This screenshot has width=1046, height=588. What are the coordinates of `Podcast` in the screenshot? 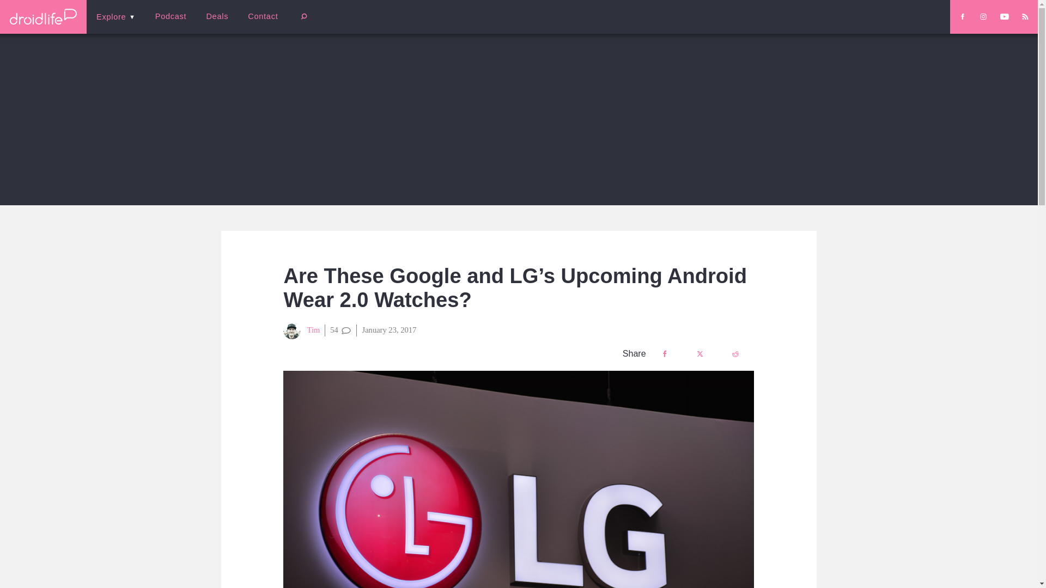 It's located at (171, 16).